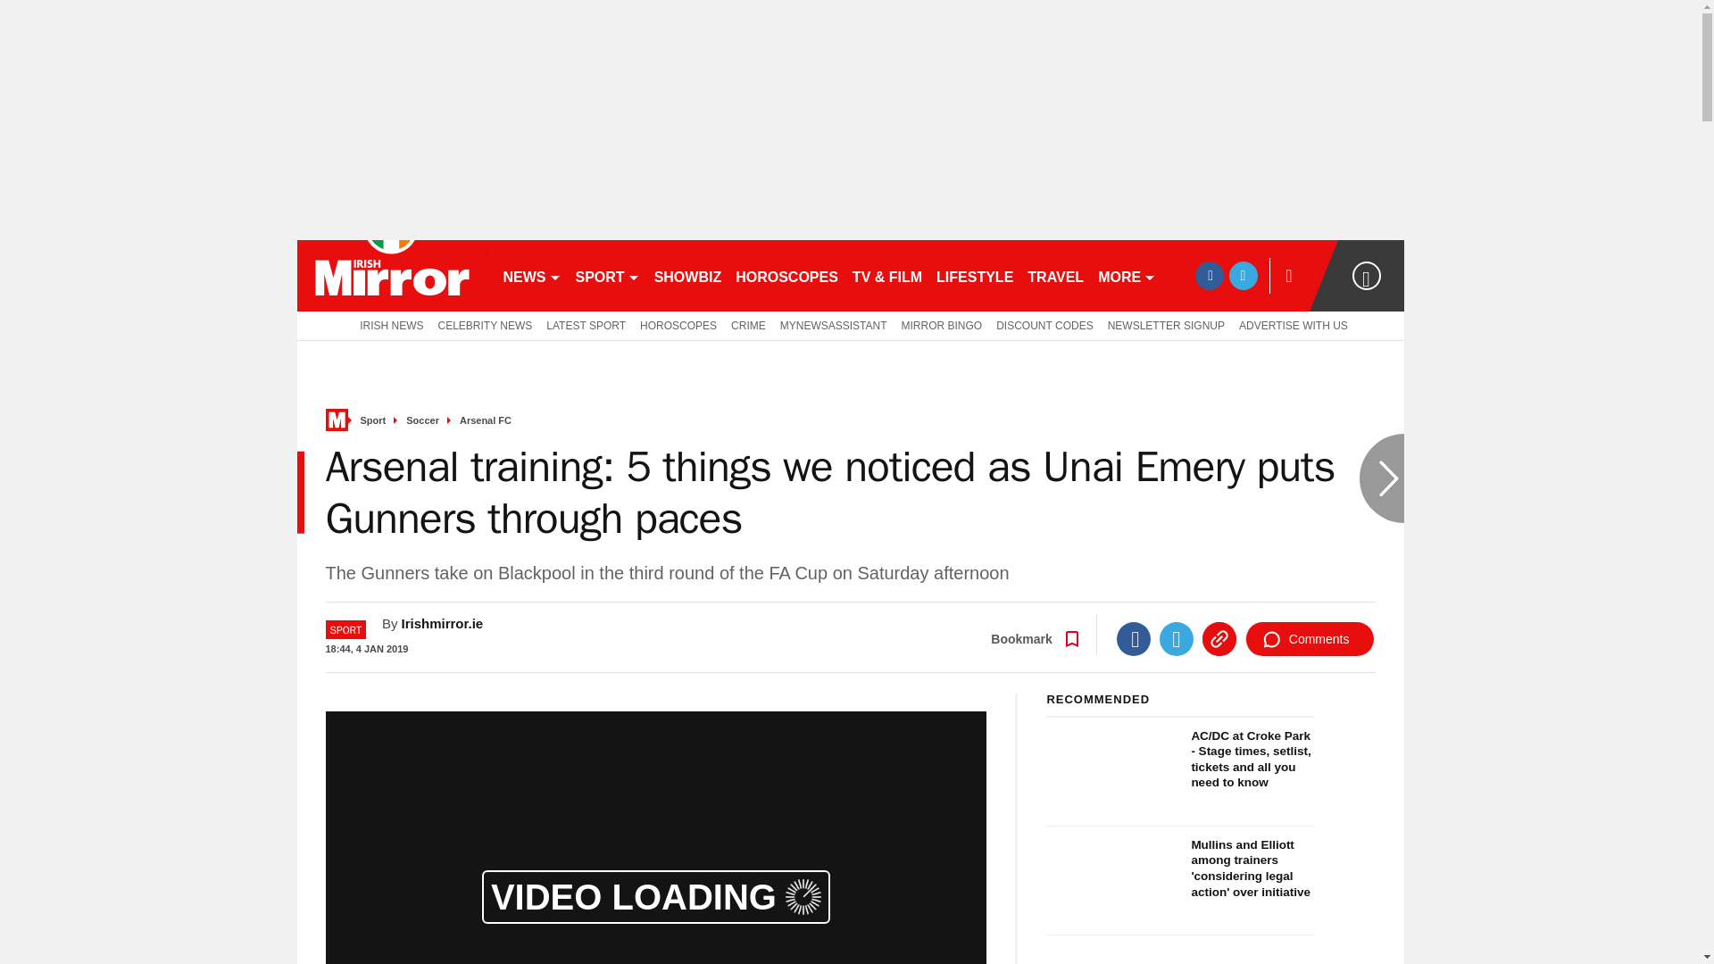 The image size is (1714, 964). I want to click on irishmirror, so click(391, 275).